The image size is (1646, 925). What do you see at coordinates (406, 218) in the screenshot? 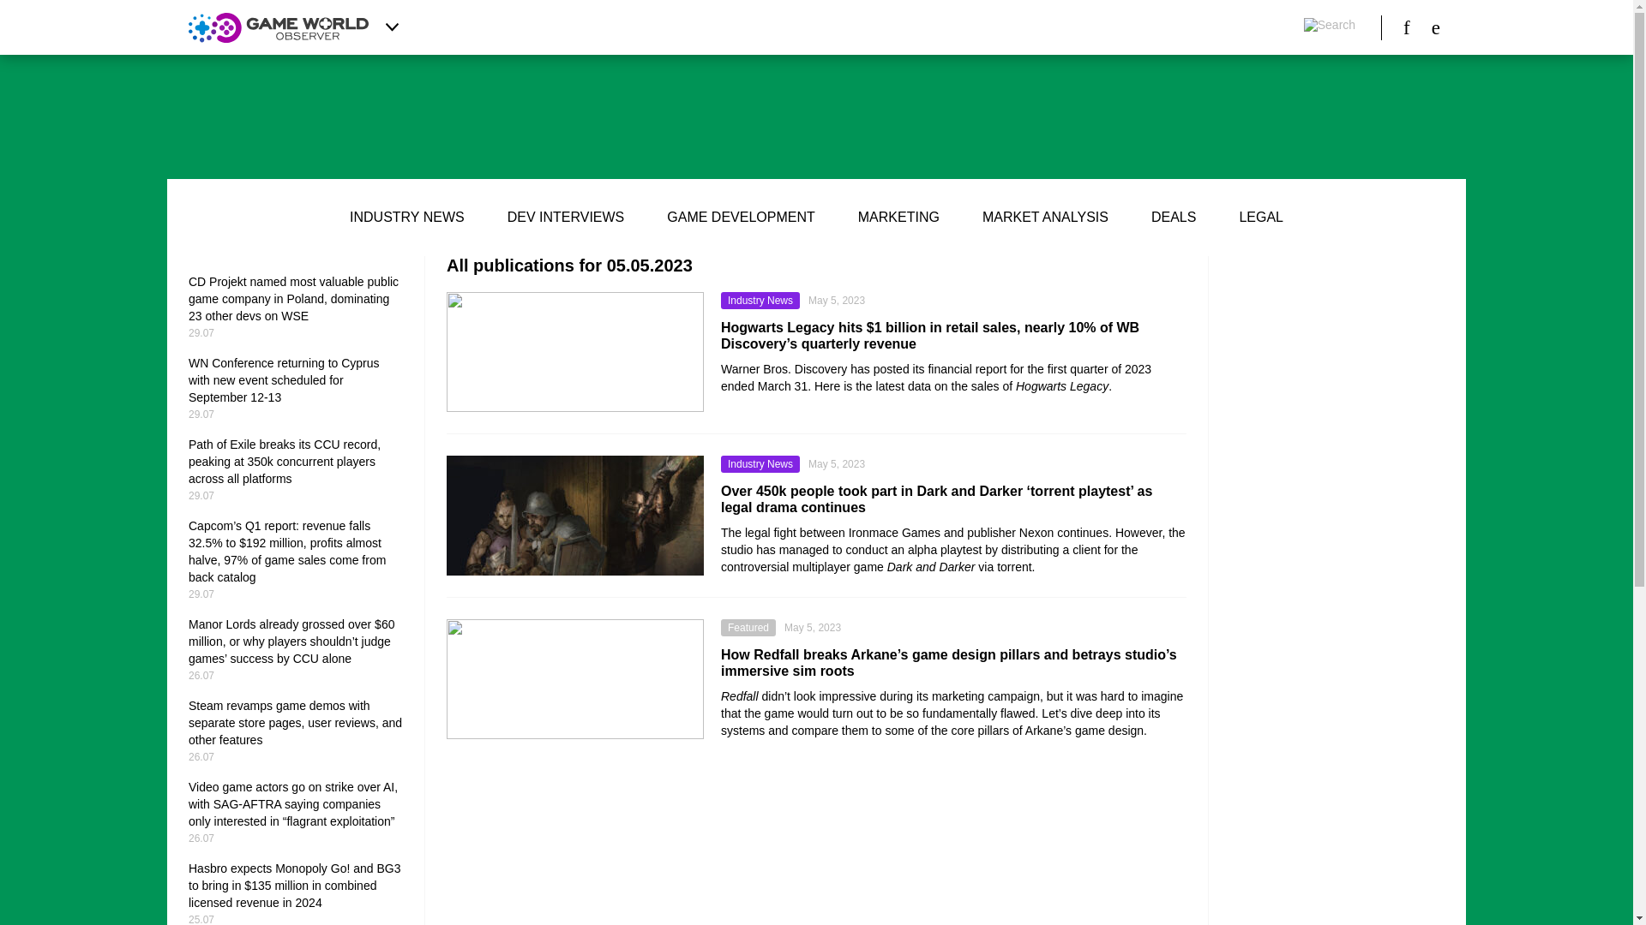
I see `INDUSTRY NEWS` at bounding box center [406, 218].